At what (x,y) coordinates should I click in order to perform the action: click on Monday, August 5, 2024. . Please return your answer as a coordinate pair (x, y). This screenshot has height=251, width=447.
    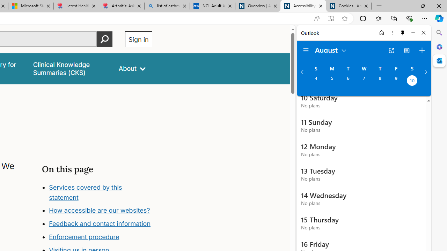
    Looking at the image, I should click on (332, 81).